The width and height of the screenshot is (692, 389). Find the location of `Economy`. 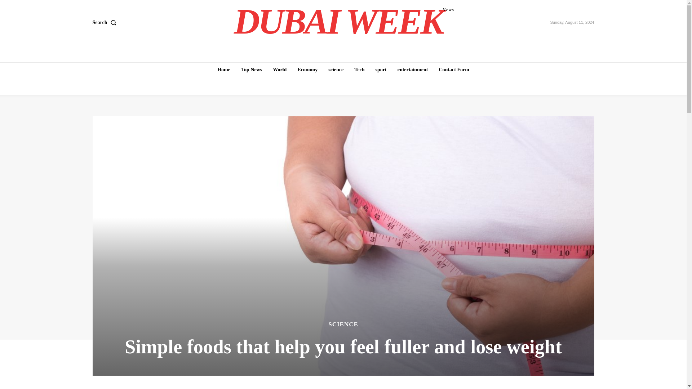

Economy is located at coordinates (307, 70).